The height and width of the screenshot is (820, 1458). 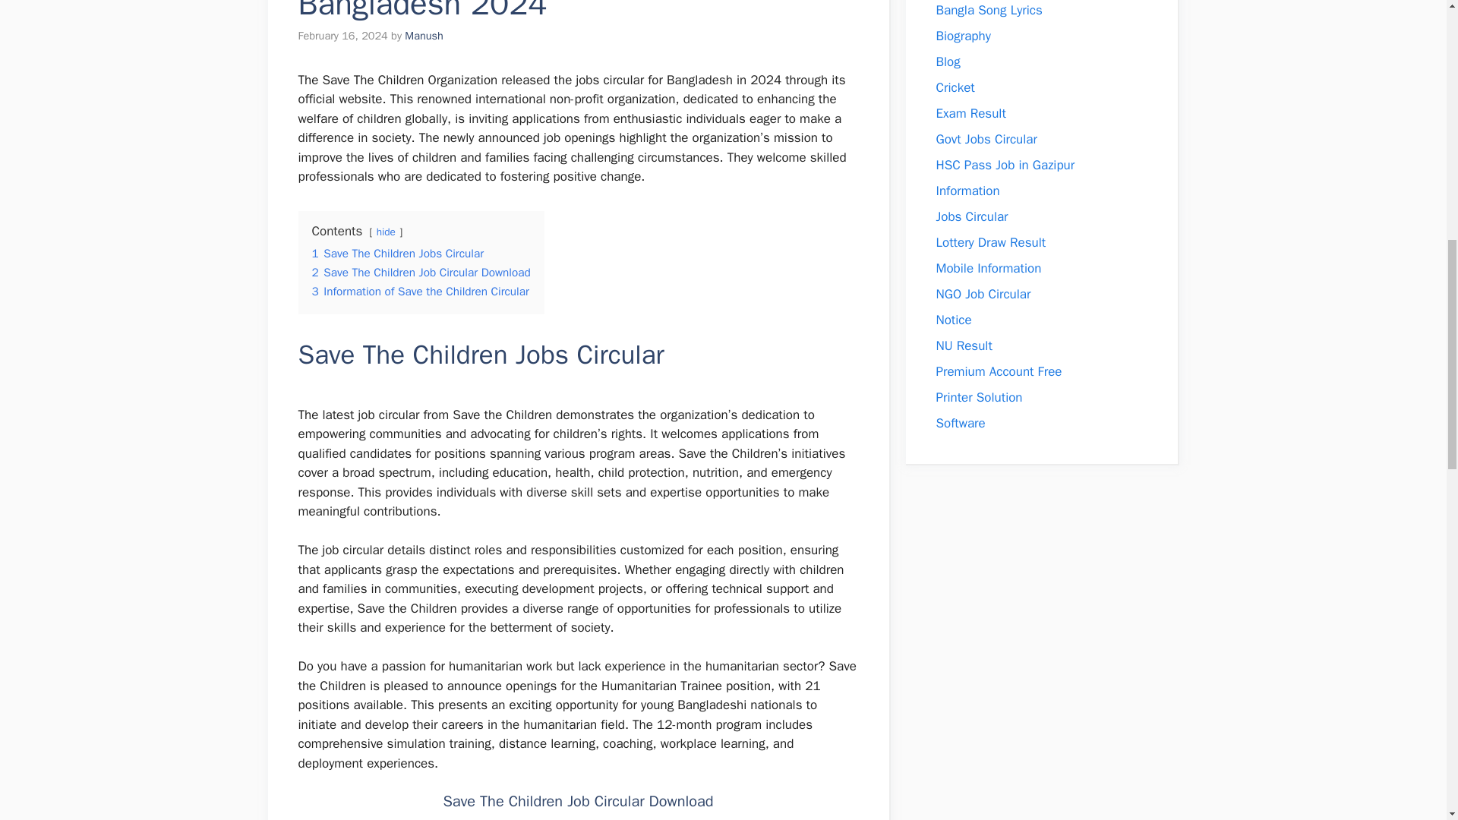 I want to click on Lottery Draw Result, so click(x=990, y=242).